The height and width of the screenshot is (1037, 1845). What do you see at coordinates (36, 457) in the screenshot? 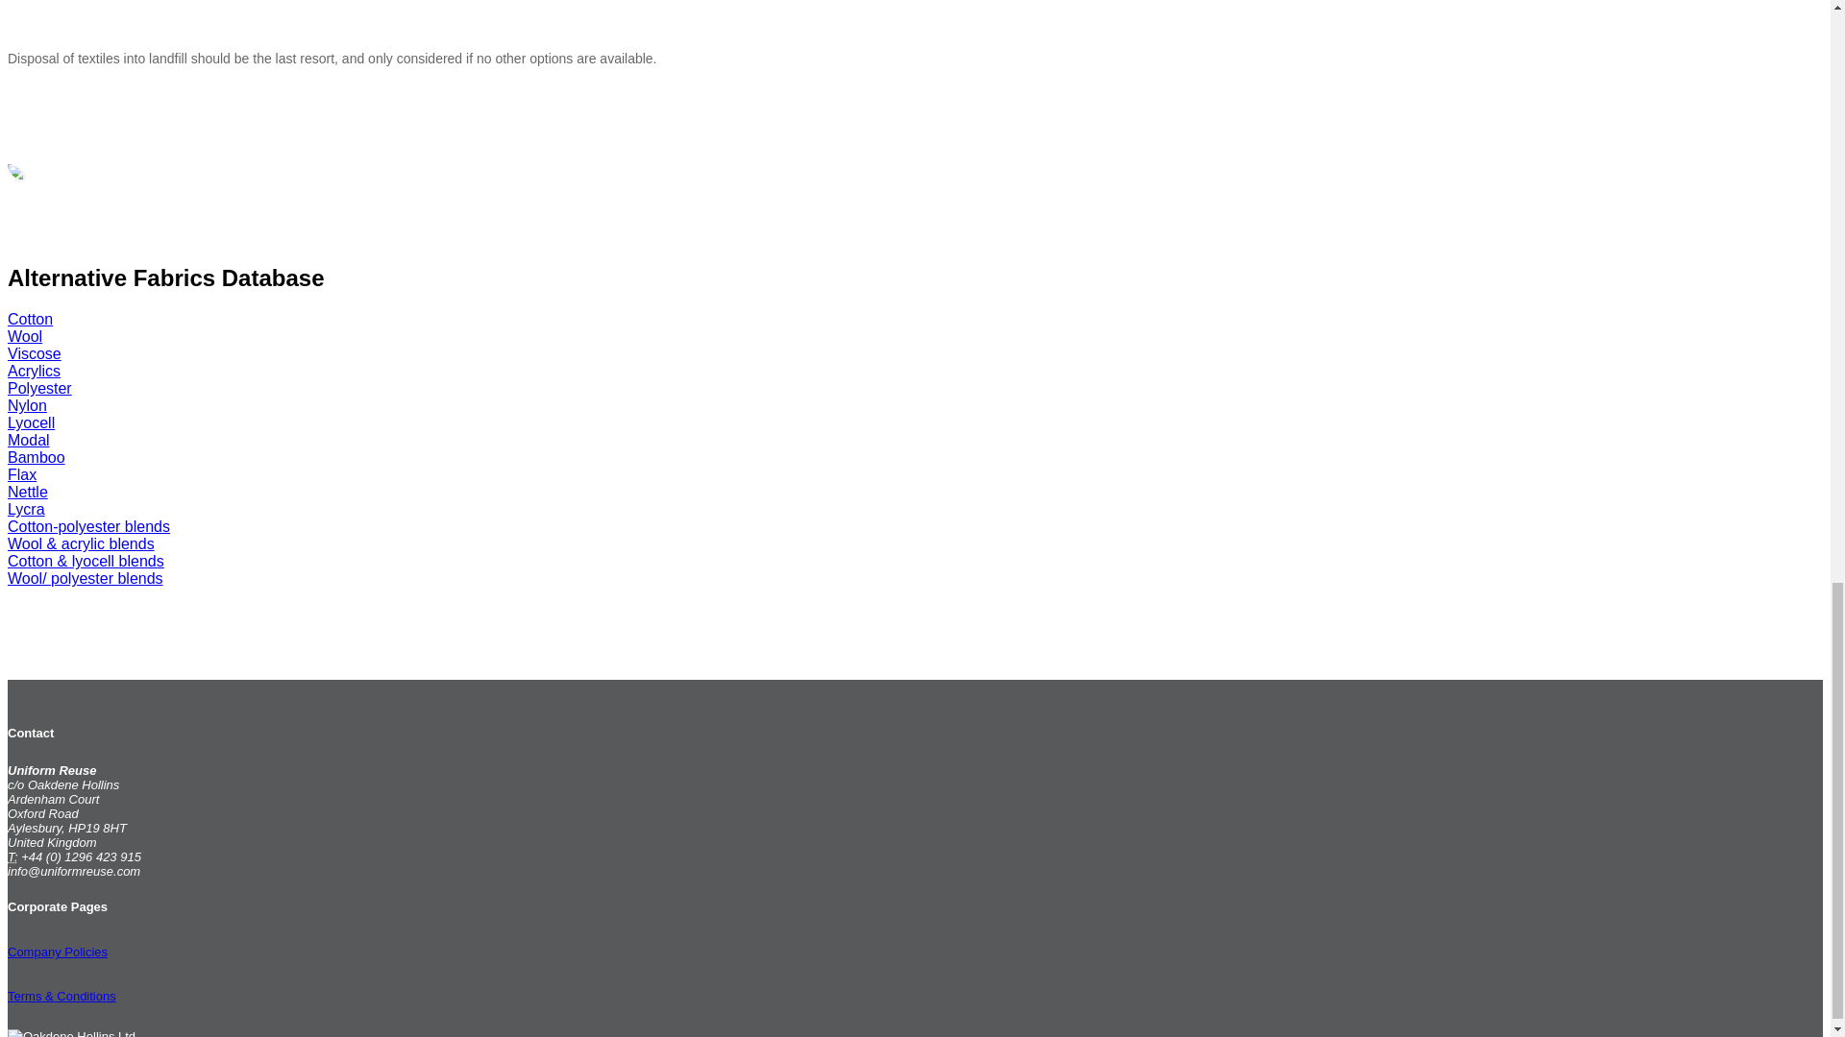
I see `Bamboo` at bounding box center [36, 457].